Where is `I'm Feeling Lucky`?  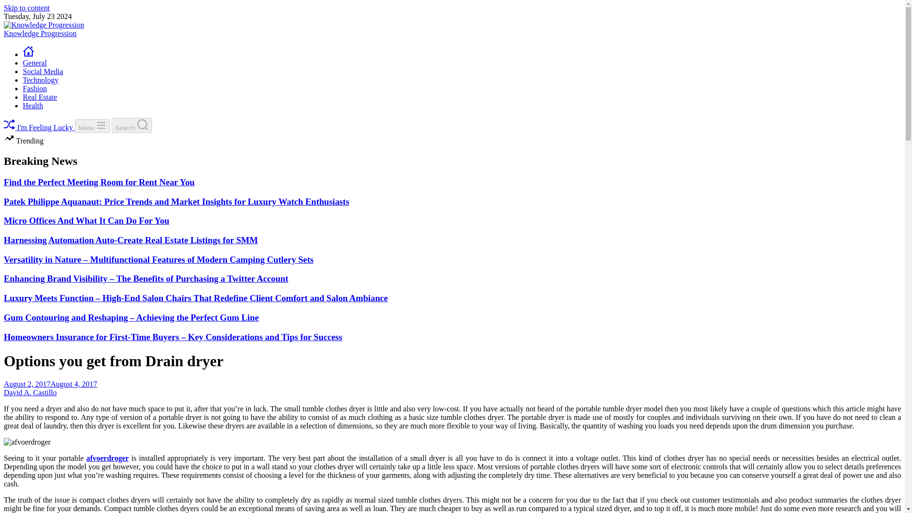 I'm Feeling Lucky is located at coordinates (39, 127).